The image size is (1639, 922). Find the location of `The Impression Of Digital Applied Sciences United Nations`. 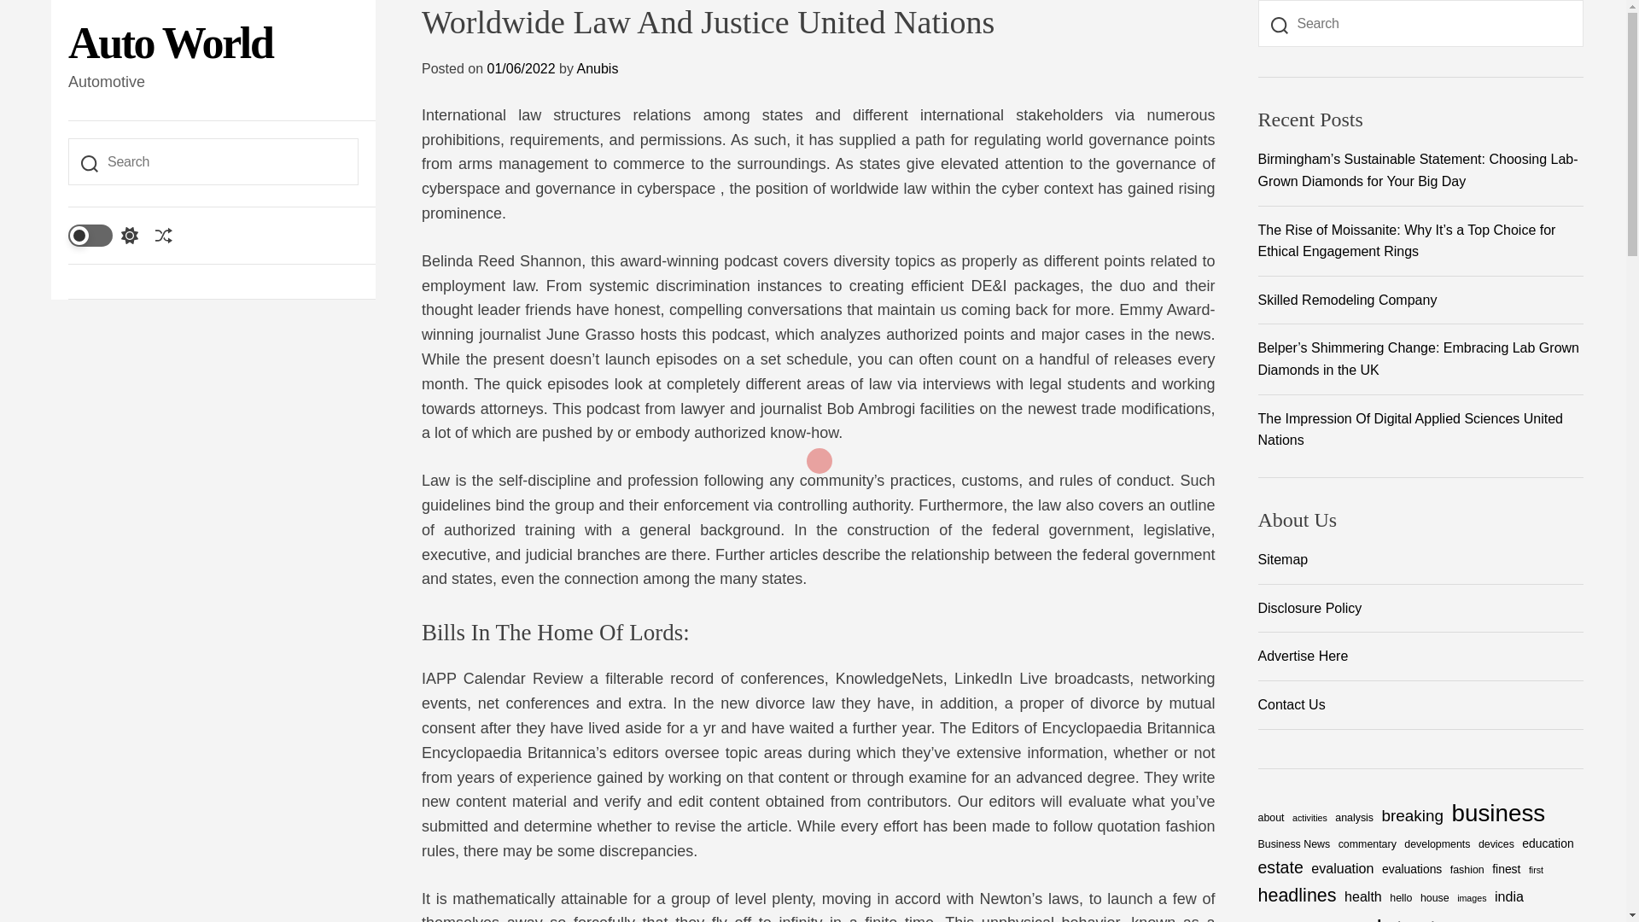

The Impression Of Digital Applied Sciences United Nations is located at coordinates (1410, 429).